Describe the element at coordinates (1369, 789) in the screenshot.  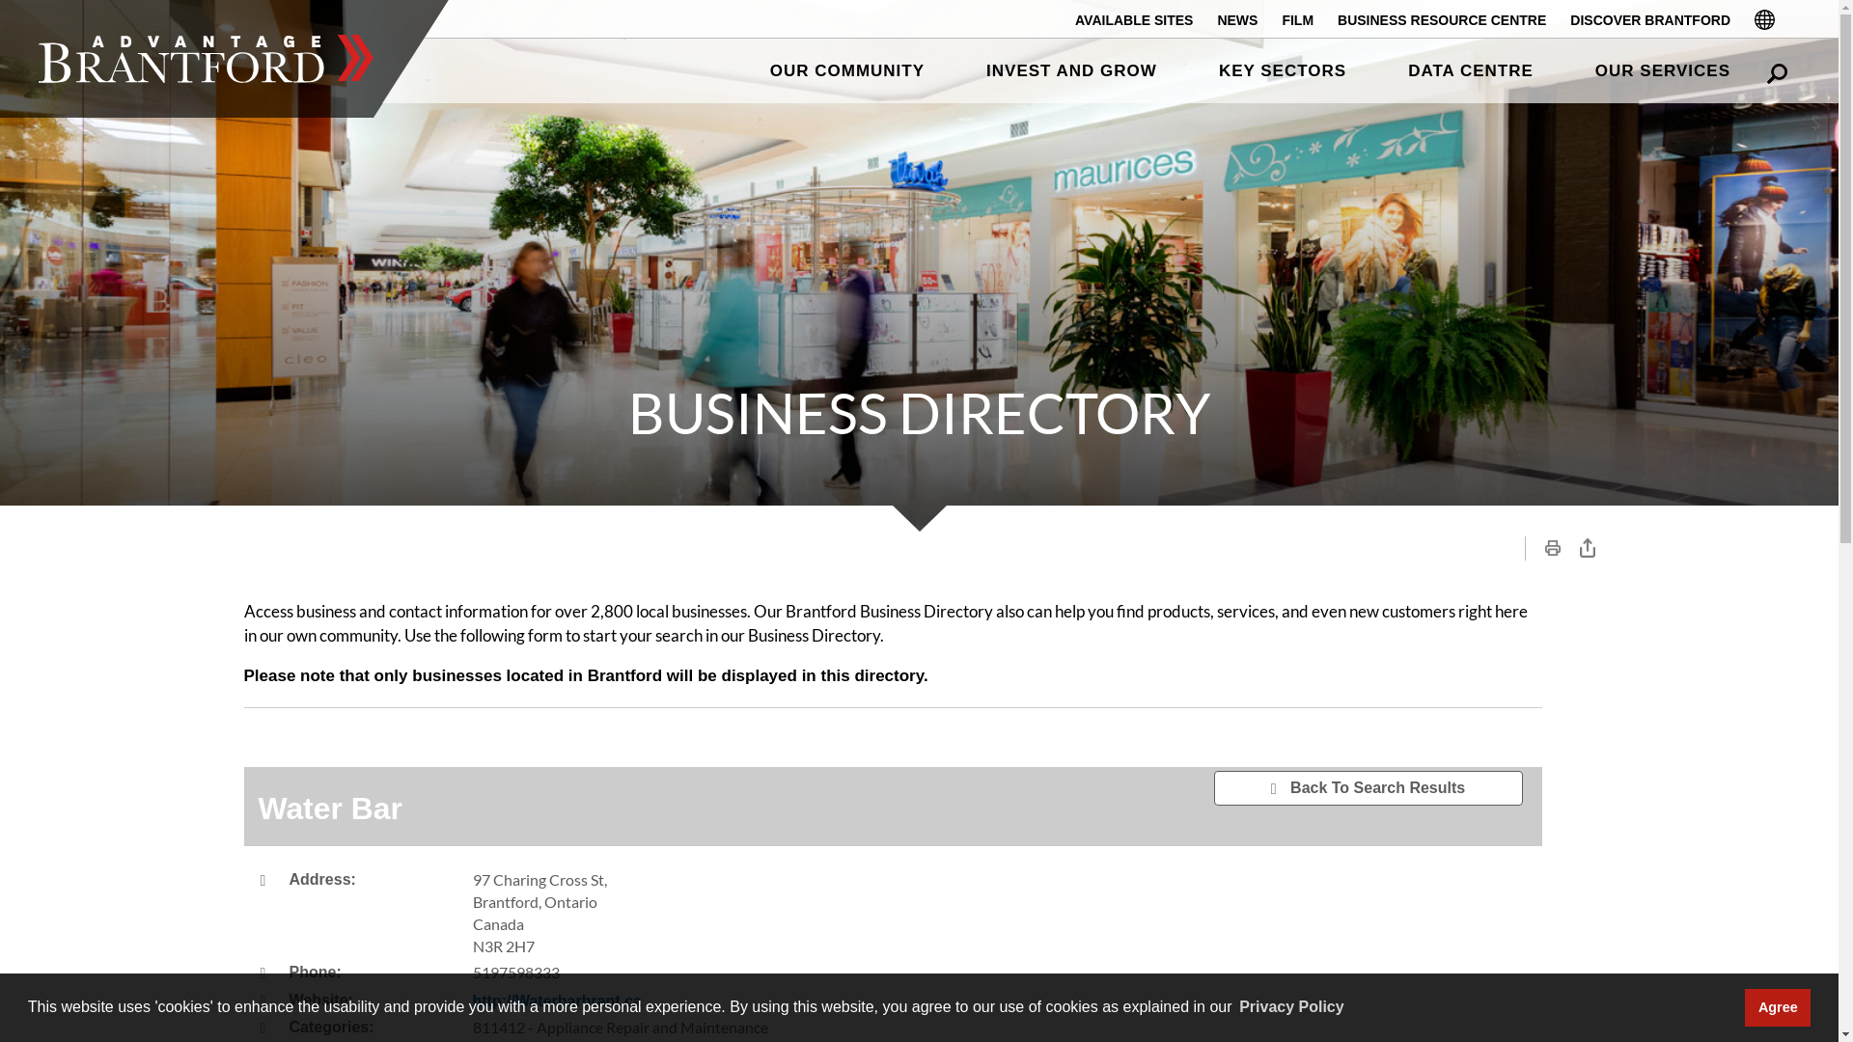
I see `Back To Search Results` at that location.